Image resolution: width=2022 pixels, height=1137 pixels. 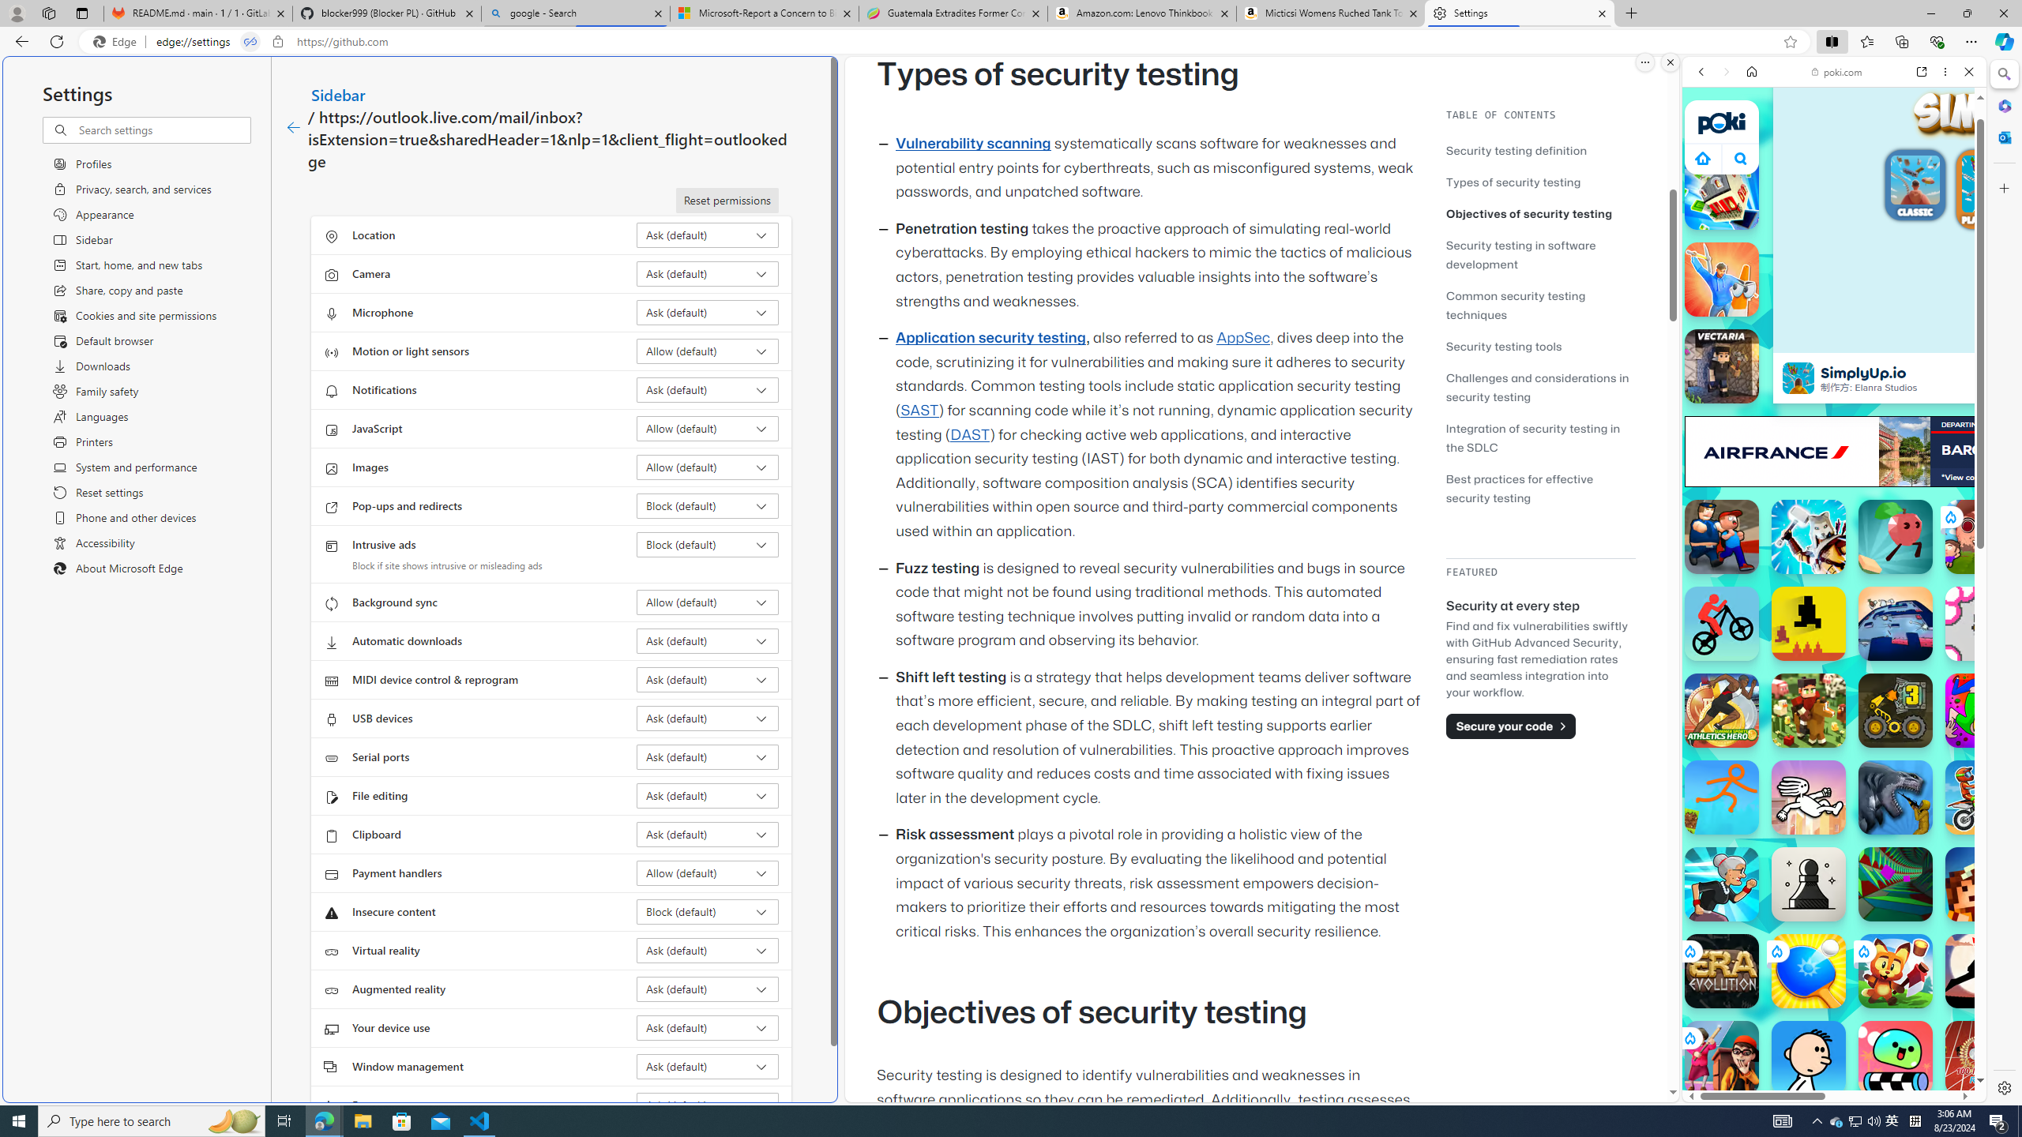 I want to click on Reset permissions, so click(x=727, y=201).